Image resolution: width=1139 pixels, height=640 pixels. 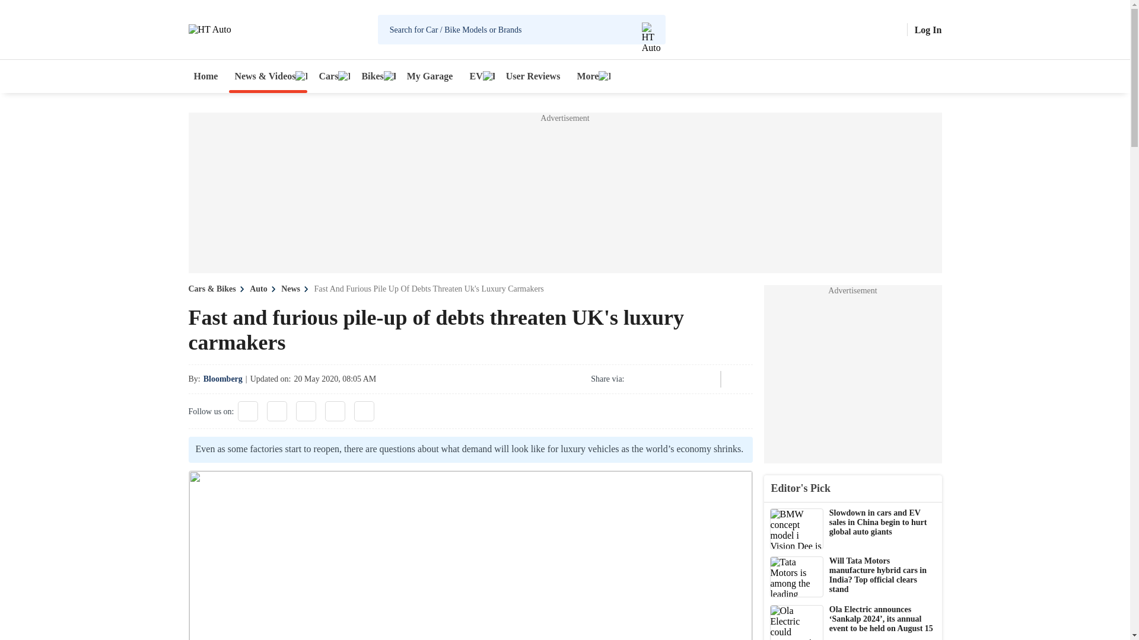 What do you see at coordinates (670, 379) in the screenshot?
I see `Tweet` at bounding box center [670, 379].